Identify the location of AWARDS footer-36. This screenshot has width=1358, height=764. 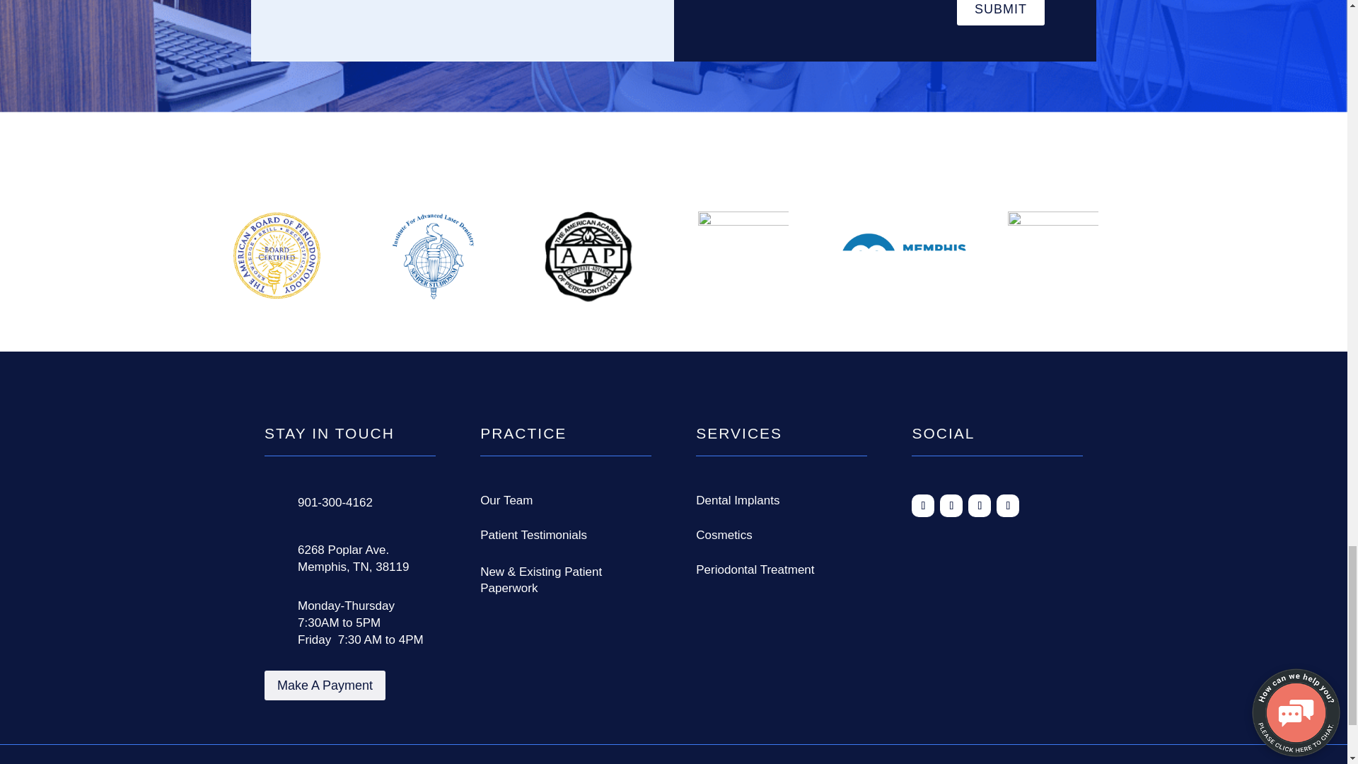
(432, 256).